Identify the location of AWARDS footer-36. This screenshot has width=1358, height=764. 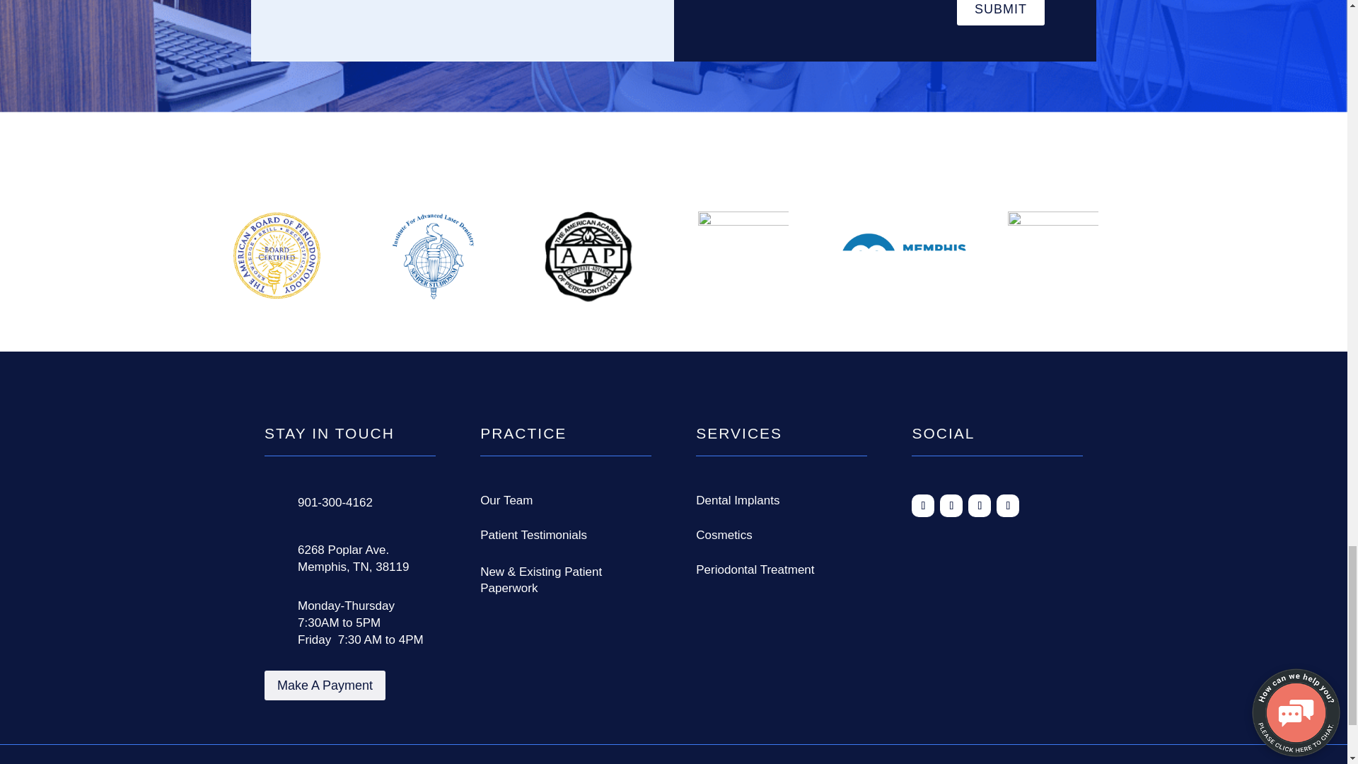
(432, 256).